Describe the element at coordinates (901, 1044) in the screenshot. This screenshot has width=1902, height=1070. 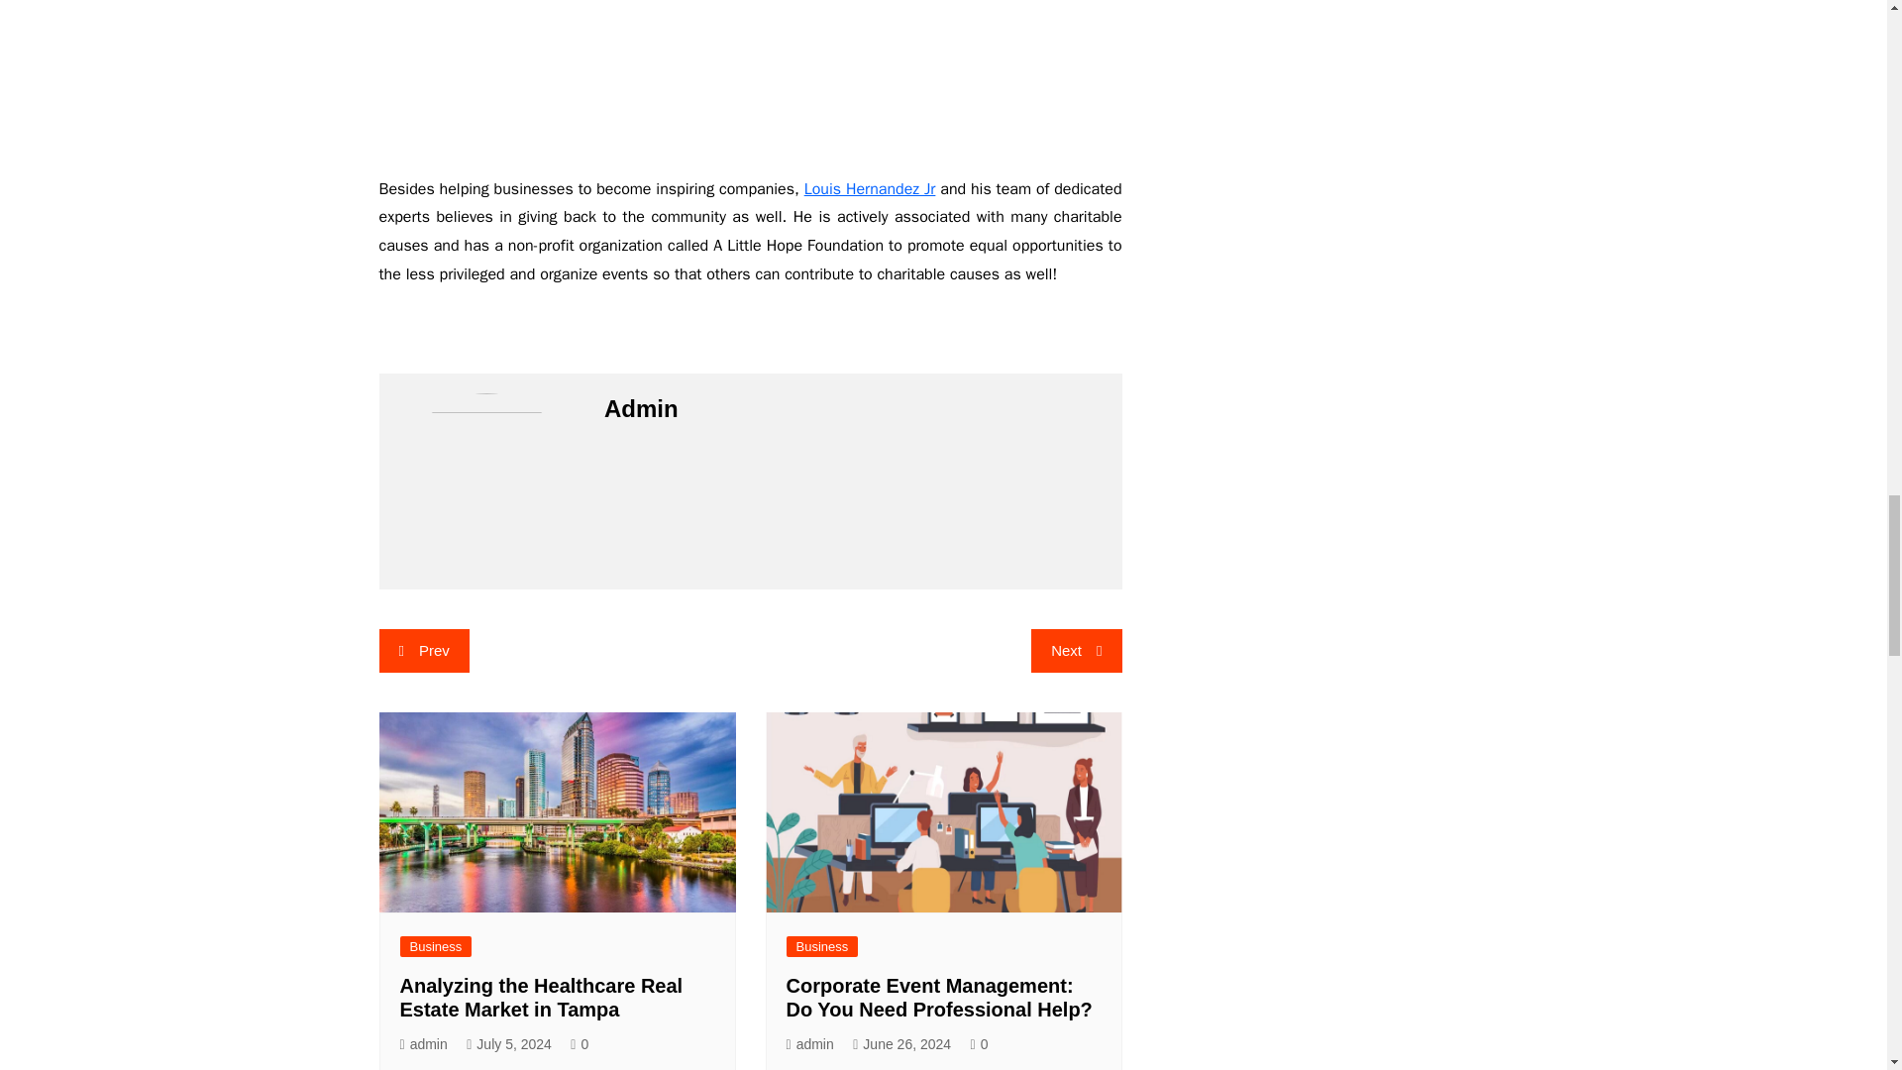
I see `June 26, 2024` at that location.